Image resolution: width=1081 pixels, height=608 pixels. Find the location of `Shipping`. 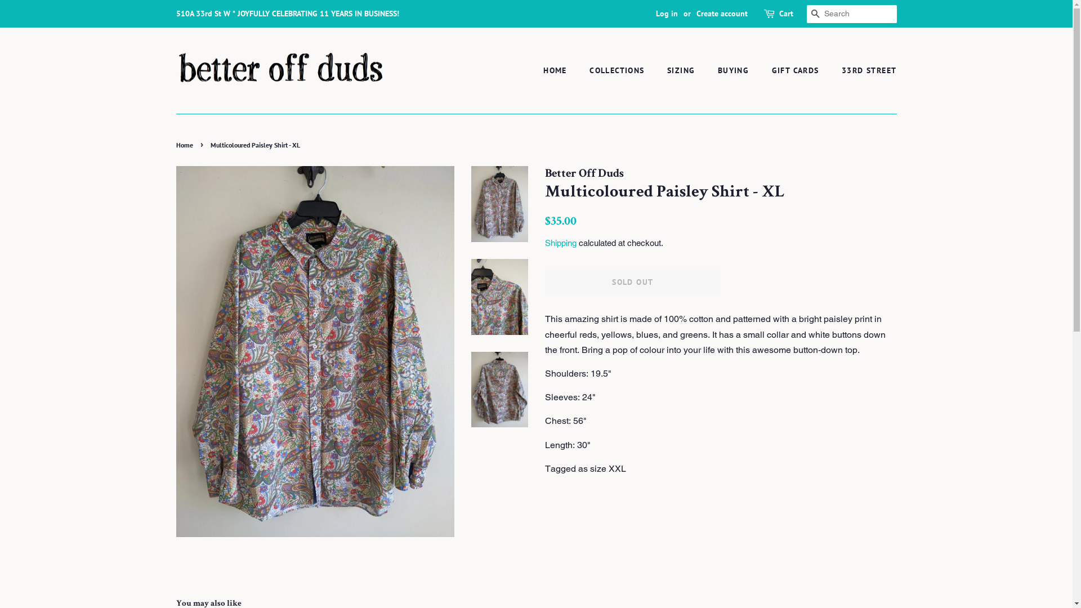

Shipping is located at coordinates (561, 243).